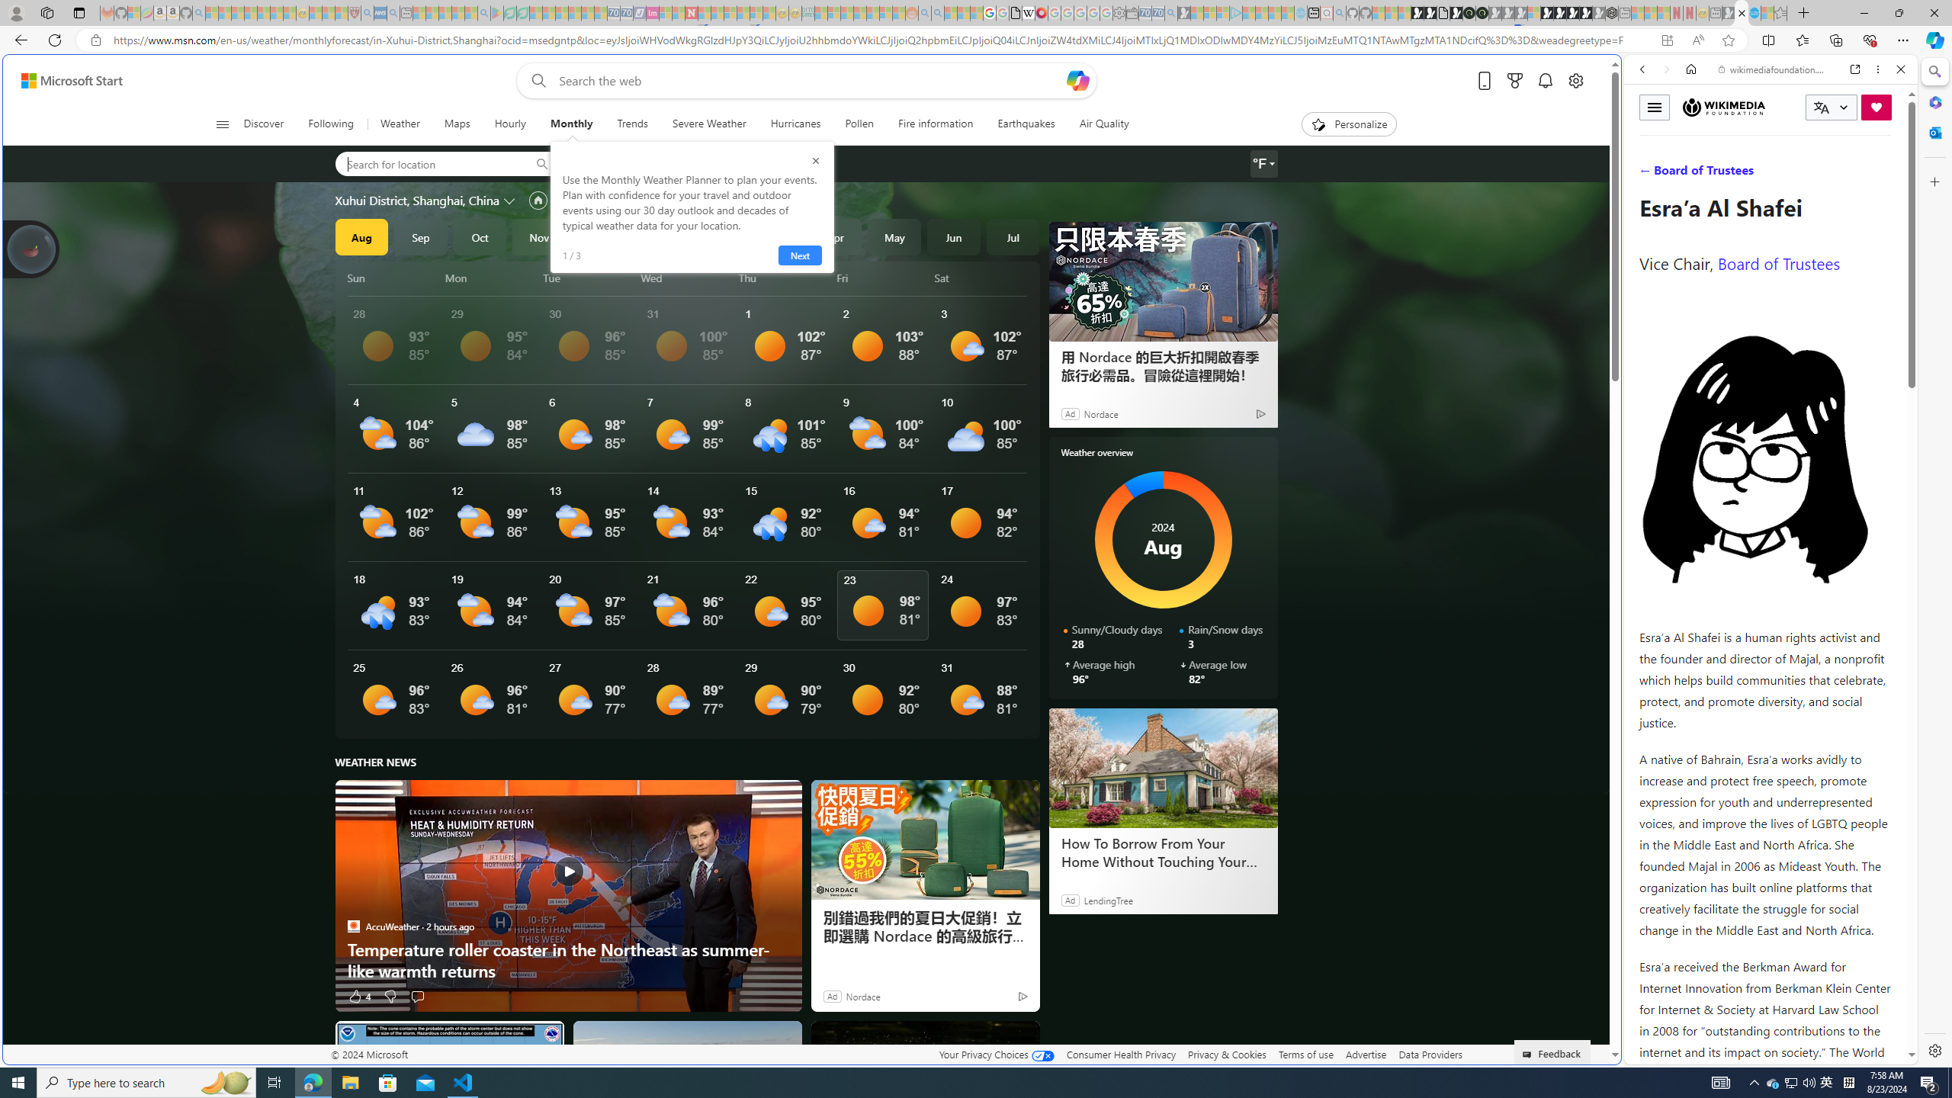  Describe the element at coordinates (616, 163) in the screenshot. I see `Aberdeen` at that location.